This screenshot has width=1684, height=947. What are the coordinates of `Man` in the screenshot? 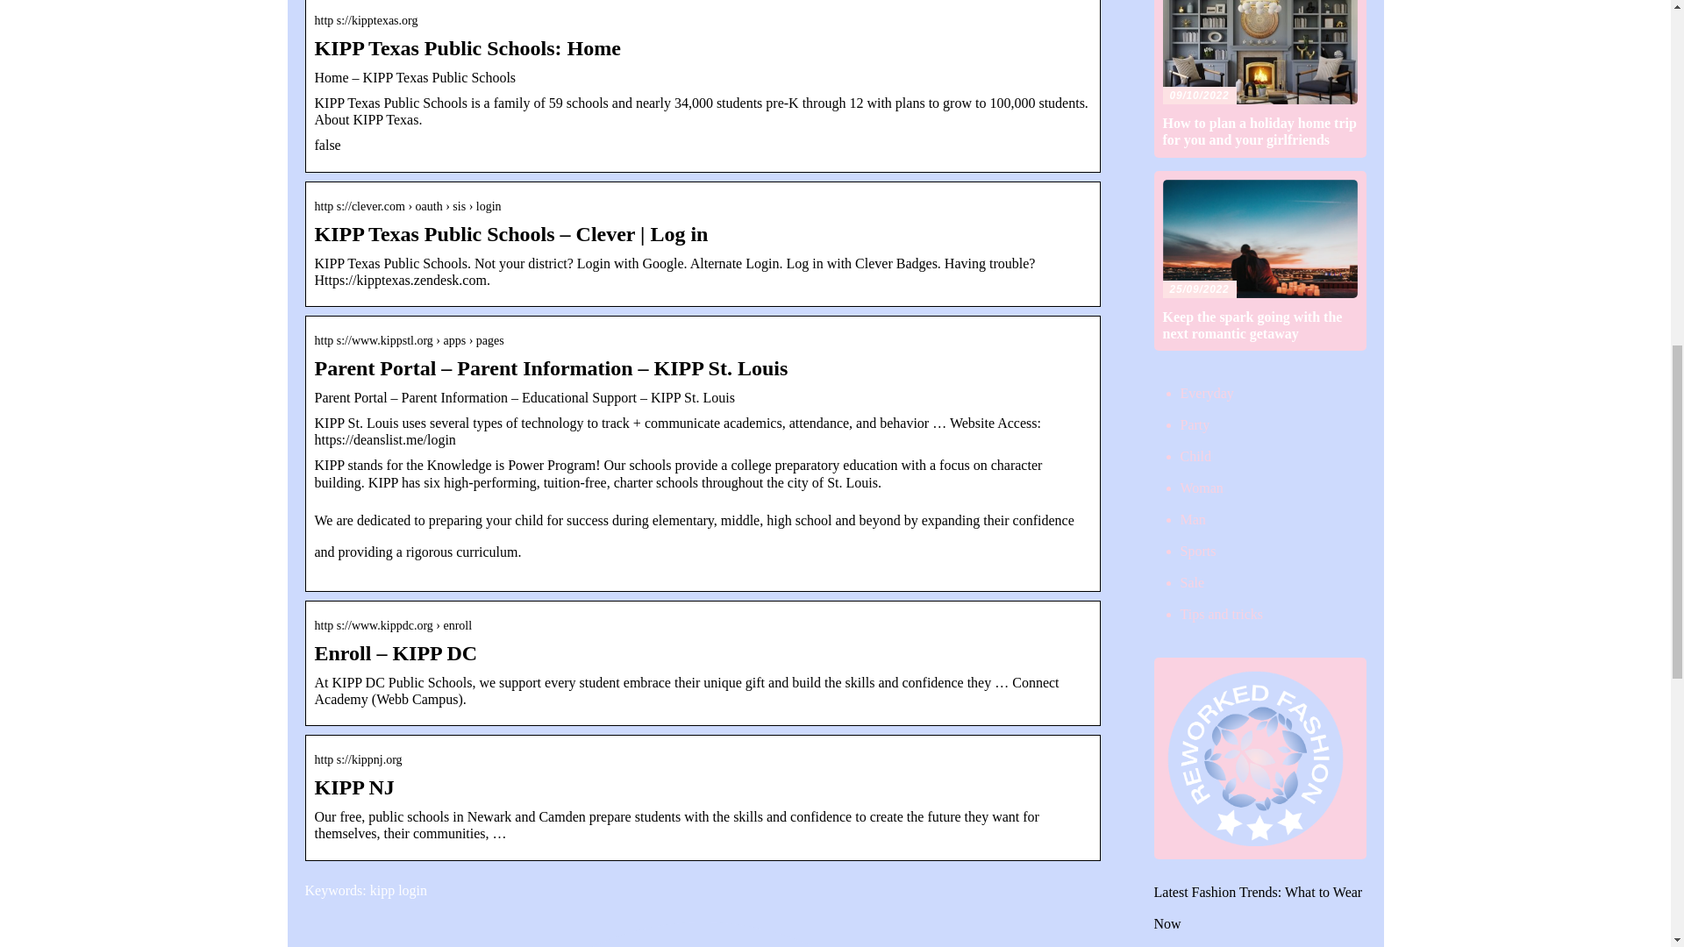 It's located at (1193, 519).